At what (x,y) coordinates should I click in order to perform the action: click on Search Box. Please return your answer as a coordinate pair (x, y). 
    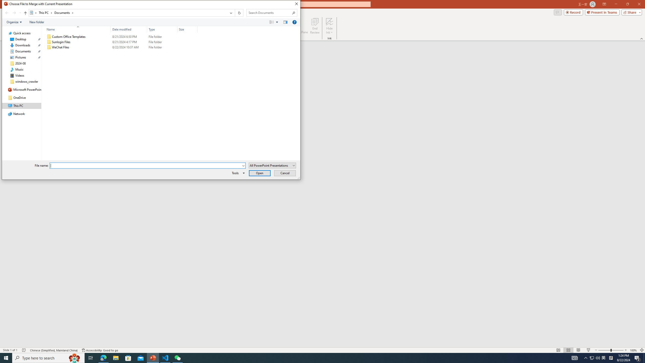
    Looking at the image, I should click on (269, 13).